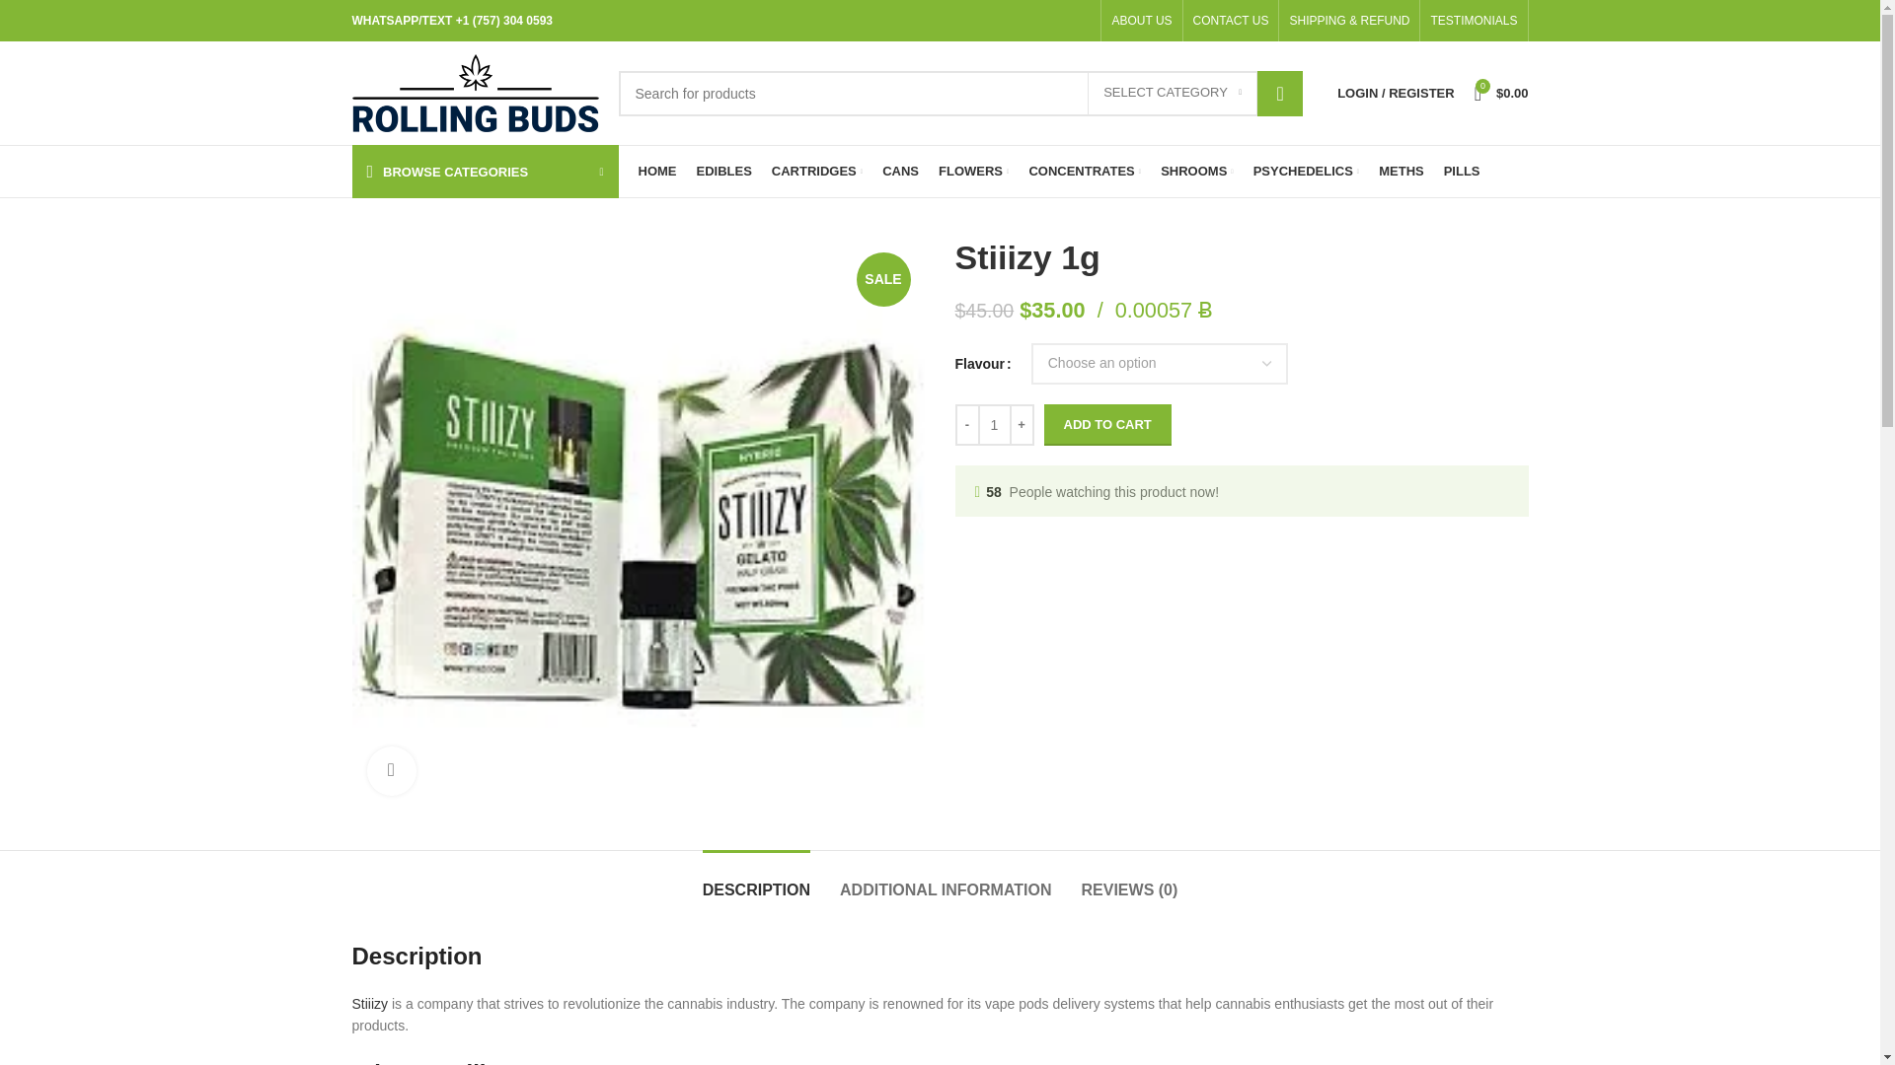 Image resolution: width=1895 pixels, height=1065 pixels. I want to click on My account, so click(1396, 93).